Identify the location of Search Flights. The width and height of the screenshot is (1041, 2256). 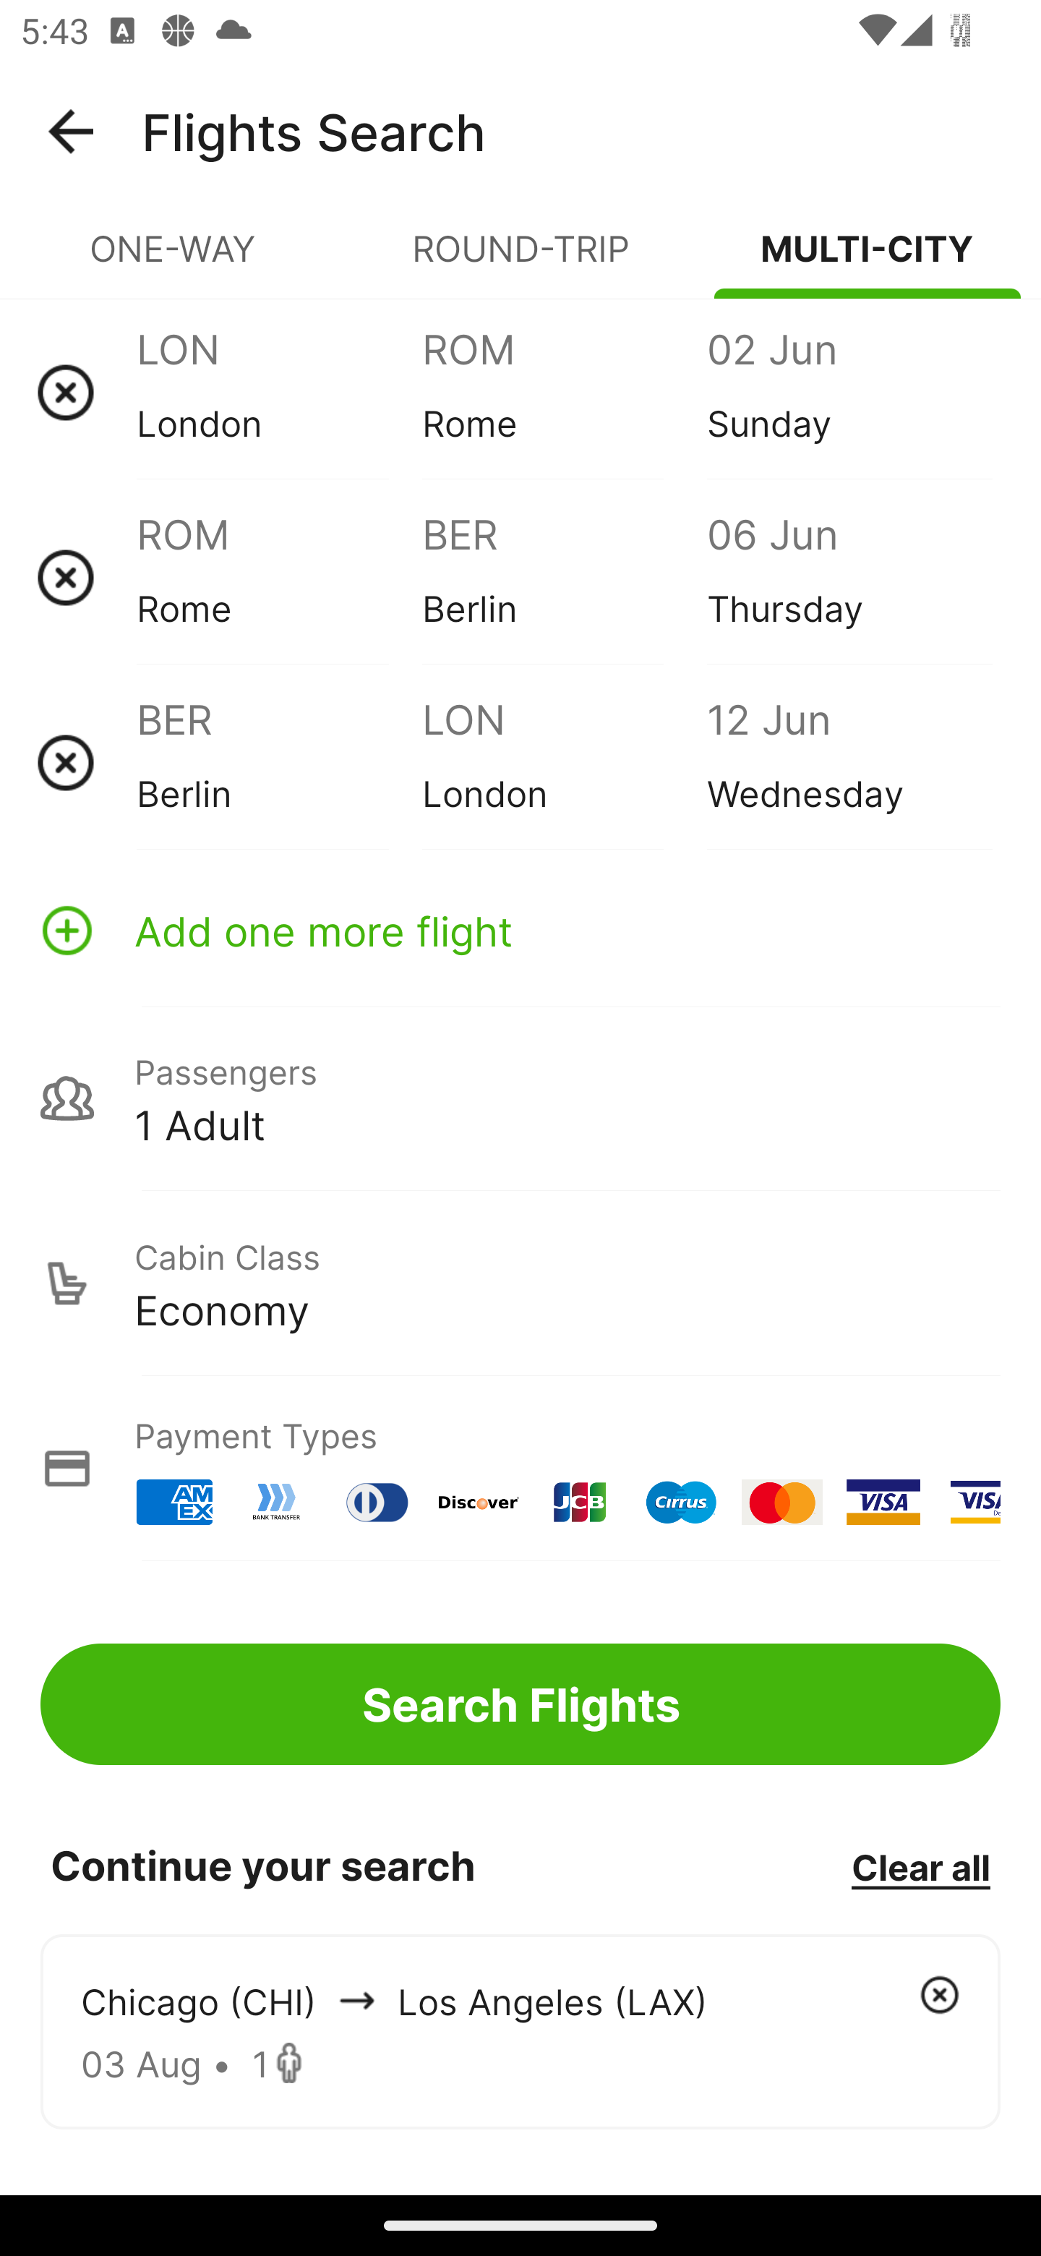
(520, 1704).